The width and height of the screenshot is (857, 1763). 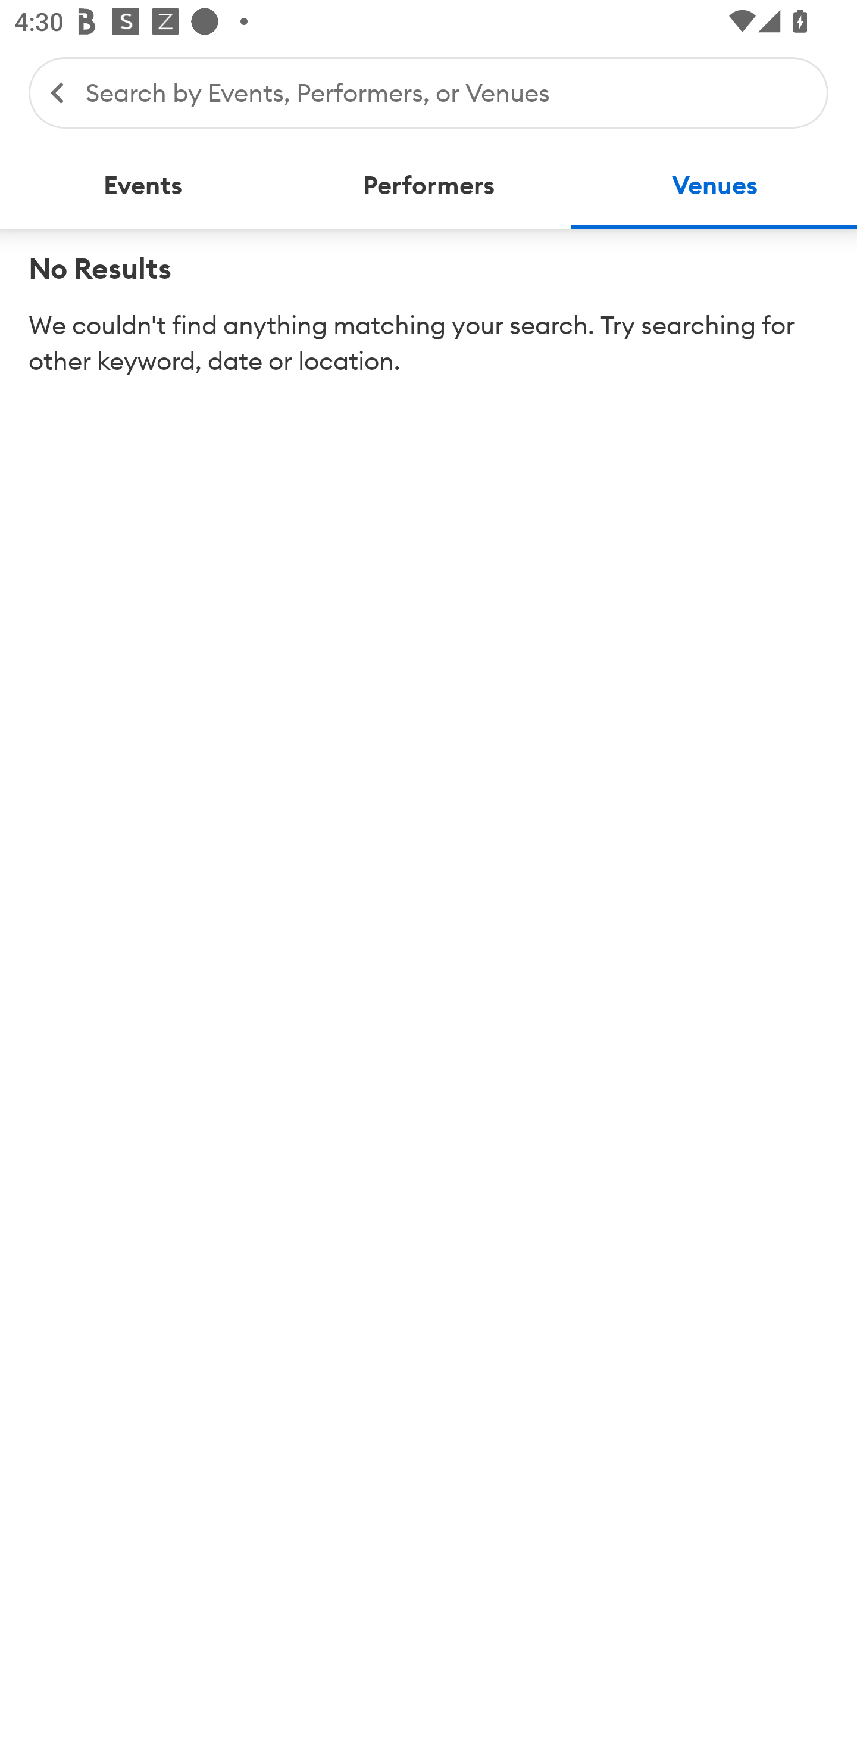 I want to click on Events, so click(x=143, y=186).